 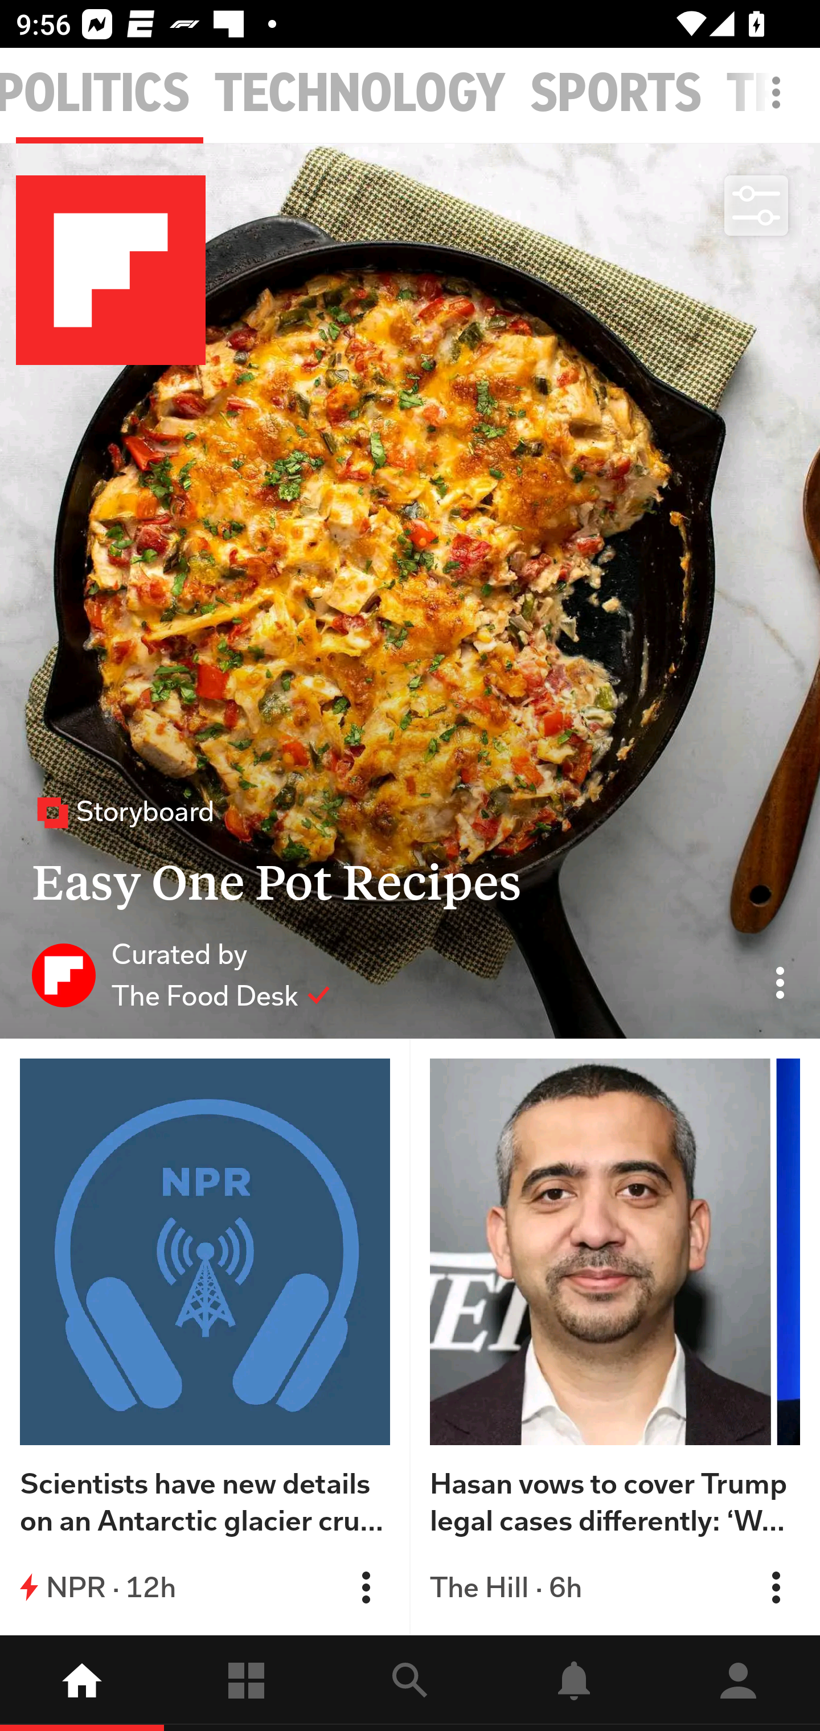 I want to click on TECHNOLOGY, so click(x=360, y=93).